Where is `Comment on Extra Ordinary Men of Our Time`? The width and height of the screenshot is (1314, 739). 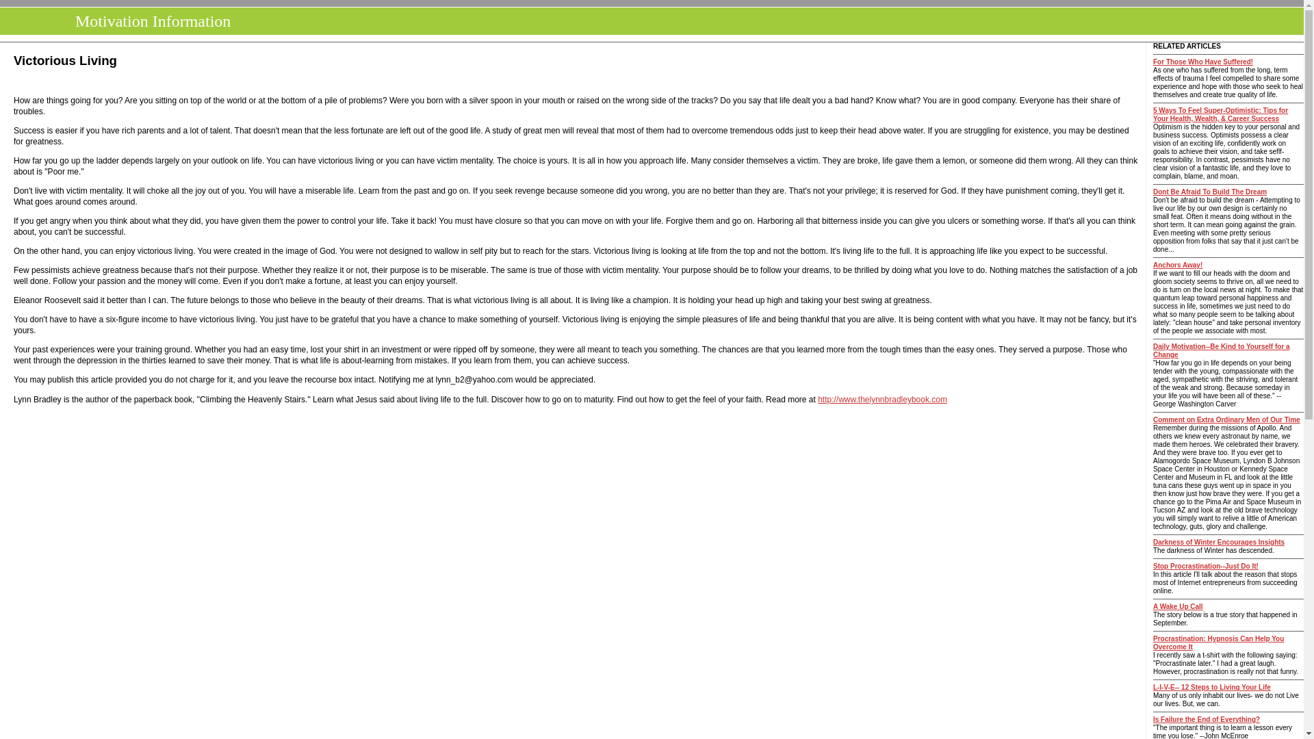 Comment on Extra Ordinary Men of Our Time is located at coordinates (1226, 419).